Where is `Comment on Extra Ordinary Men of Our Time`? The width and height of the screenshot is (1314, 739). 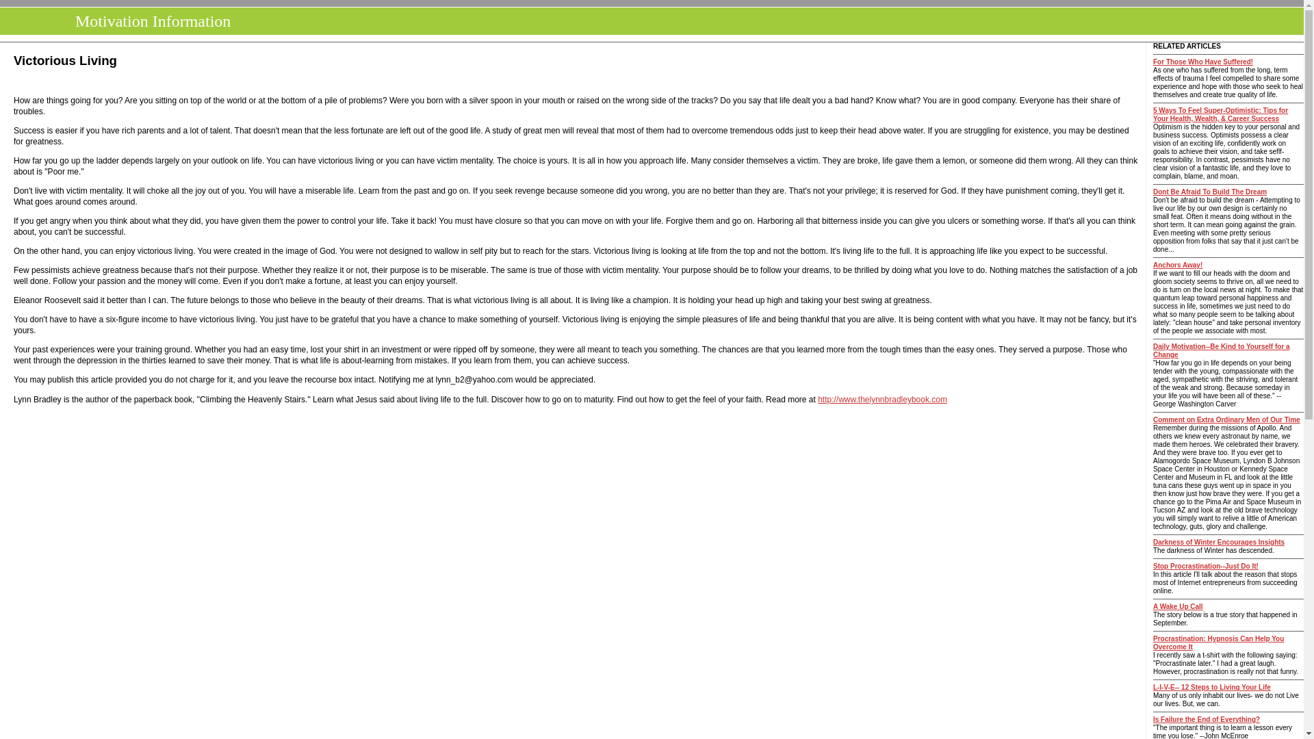 Comment on Extra Ordinary Men of Our Time is located at coordinates (1226, 419).